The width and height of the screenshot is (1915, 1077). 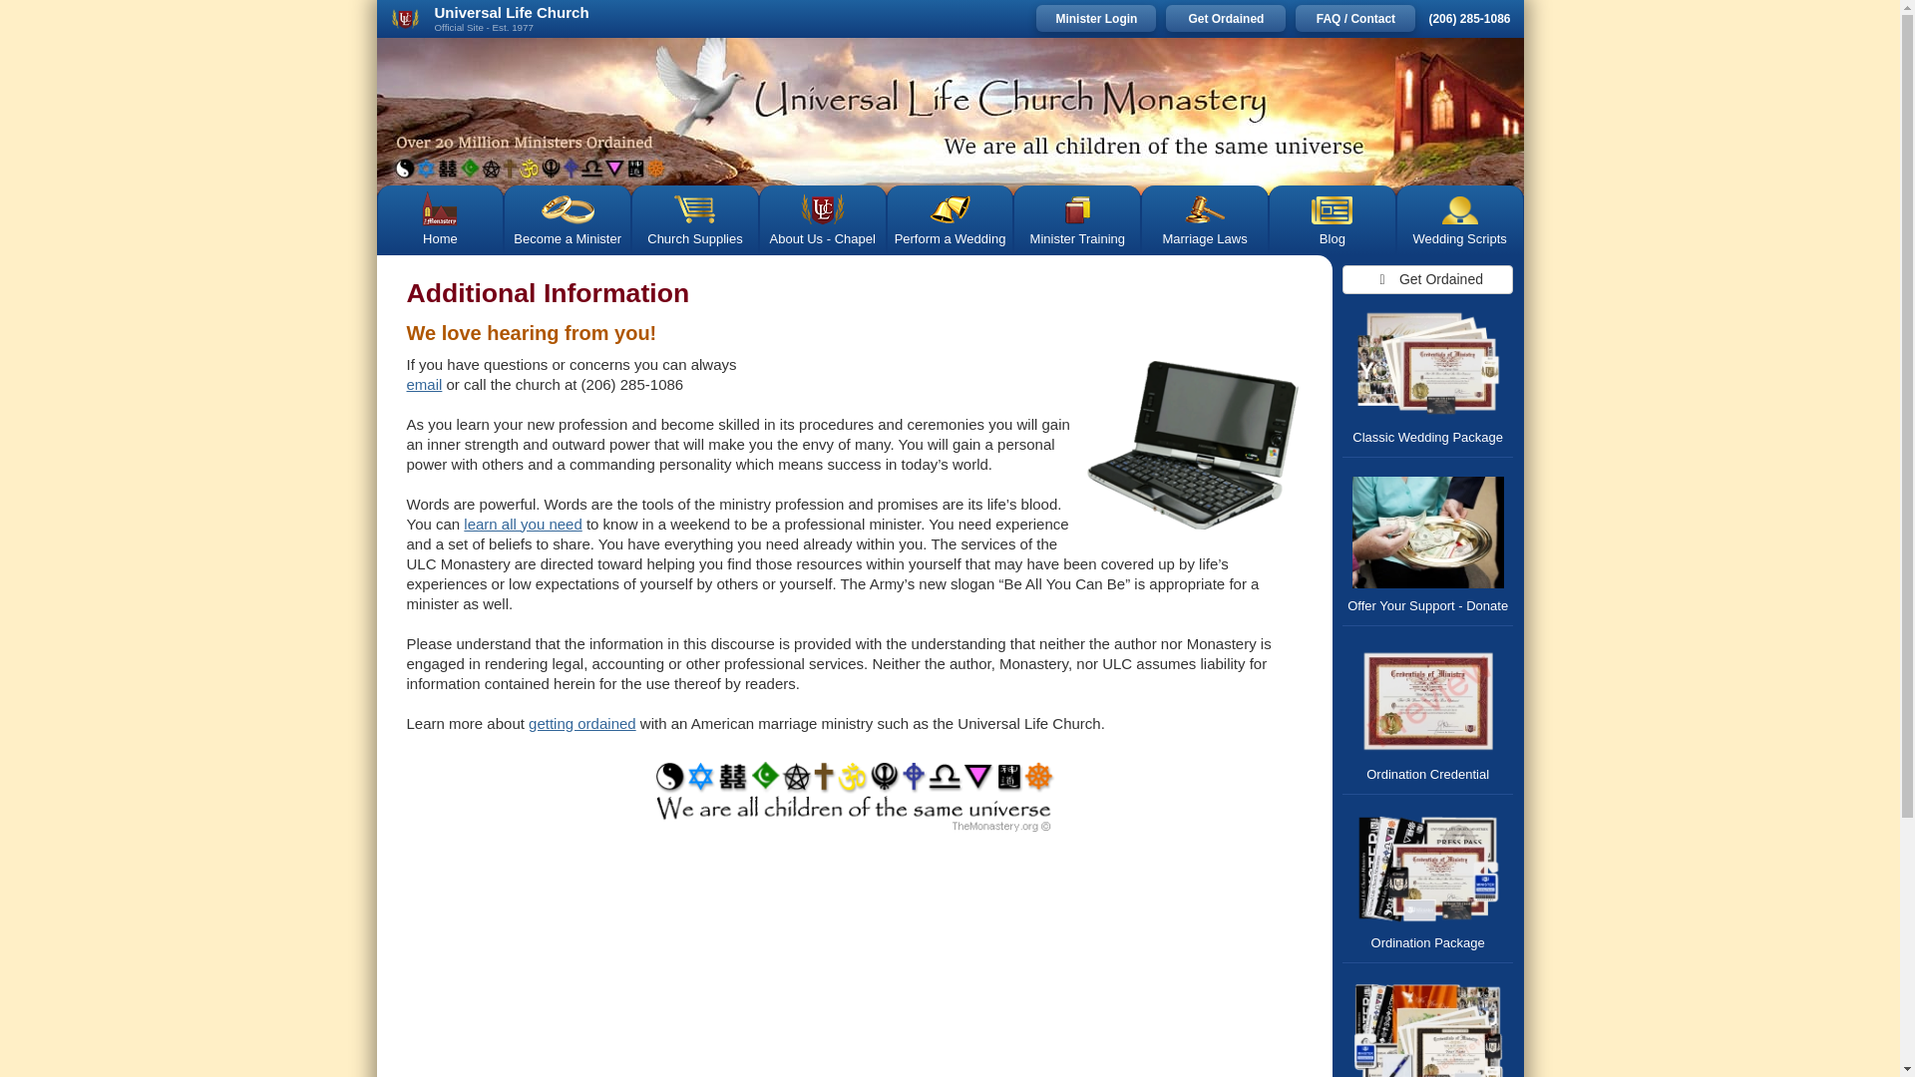 I want to click on Universal Life Church Guide to Divinity, so click(x=854, y=798).